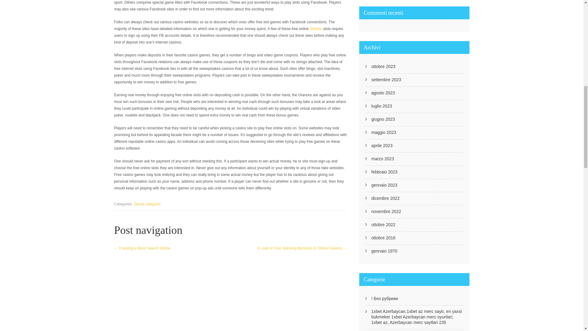  Describe the element at coordinates (386, 79) in the screenshot. I see `settembre 2023` at that location.